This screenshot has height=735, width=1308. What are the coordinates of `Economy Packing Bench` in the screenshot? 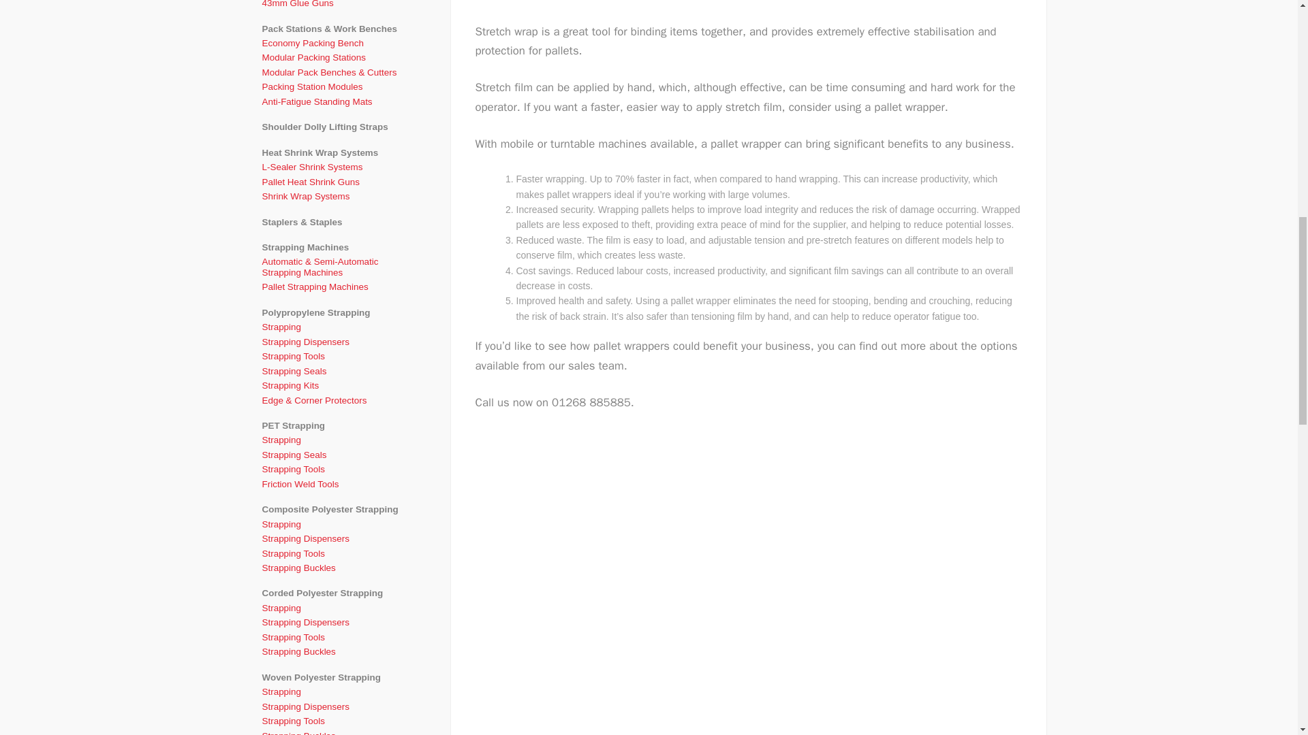 It's located at (337, 43).